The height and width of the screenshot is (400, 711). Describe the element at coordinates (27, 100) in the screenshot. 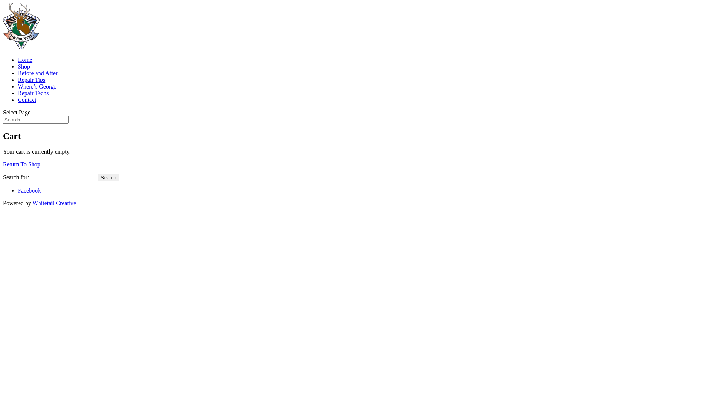

I see `Contact` at that location.